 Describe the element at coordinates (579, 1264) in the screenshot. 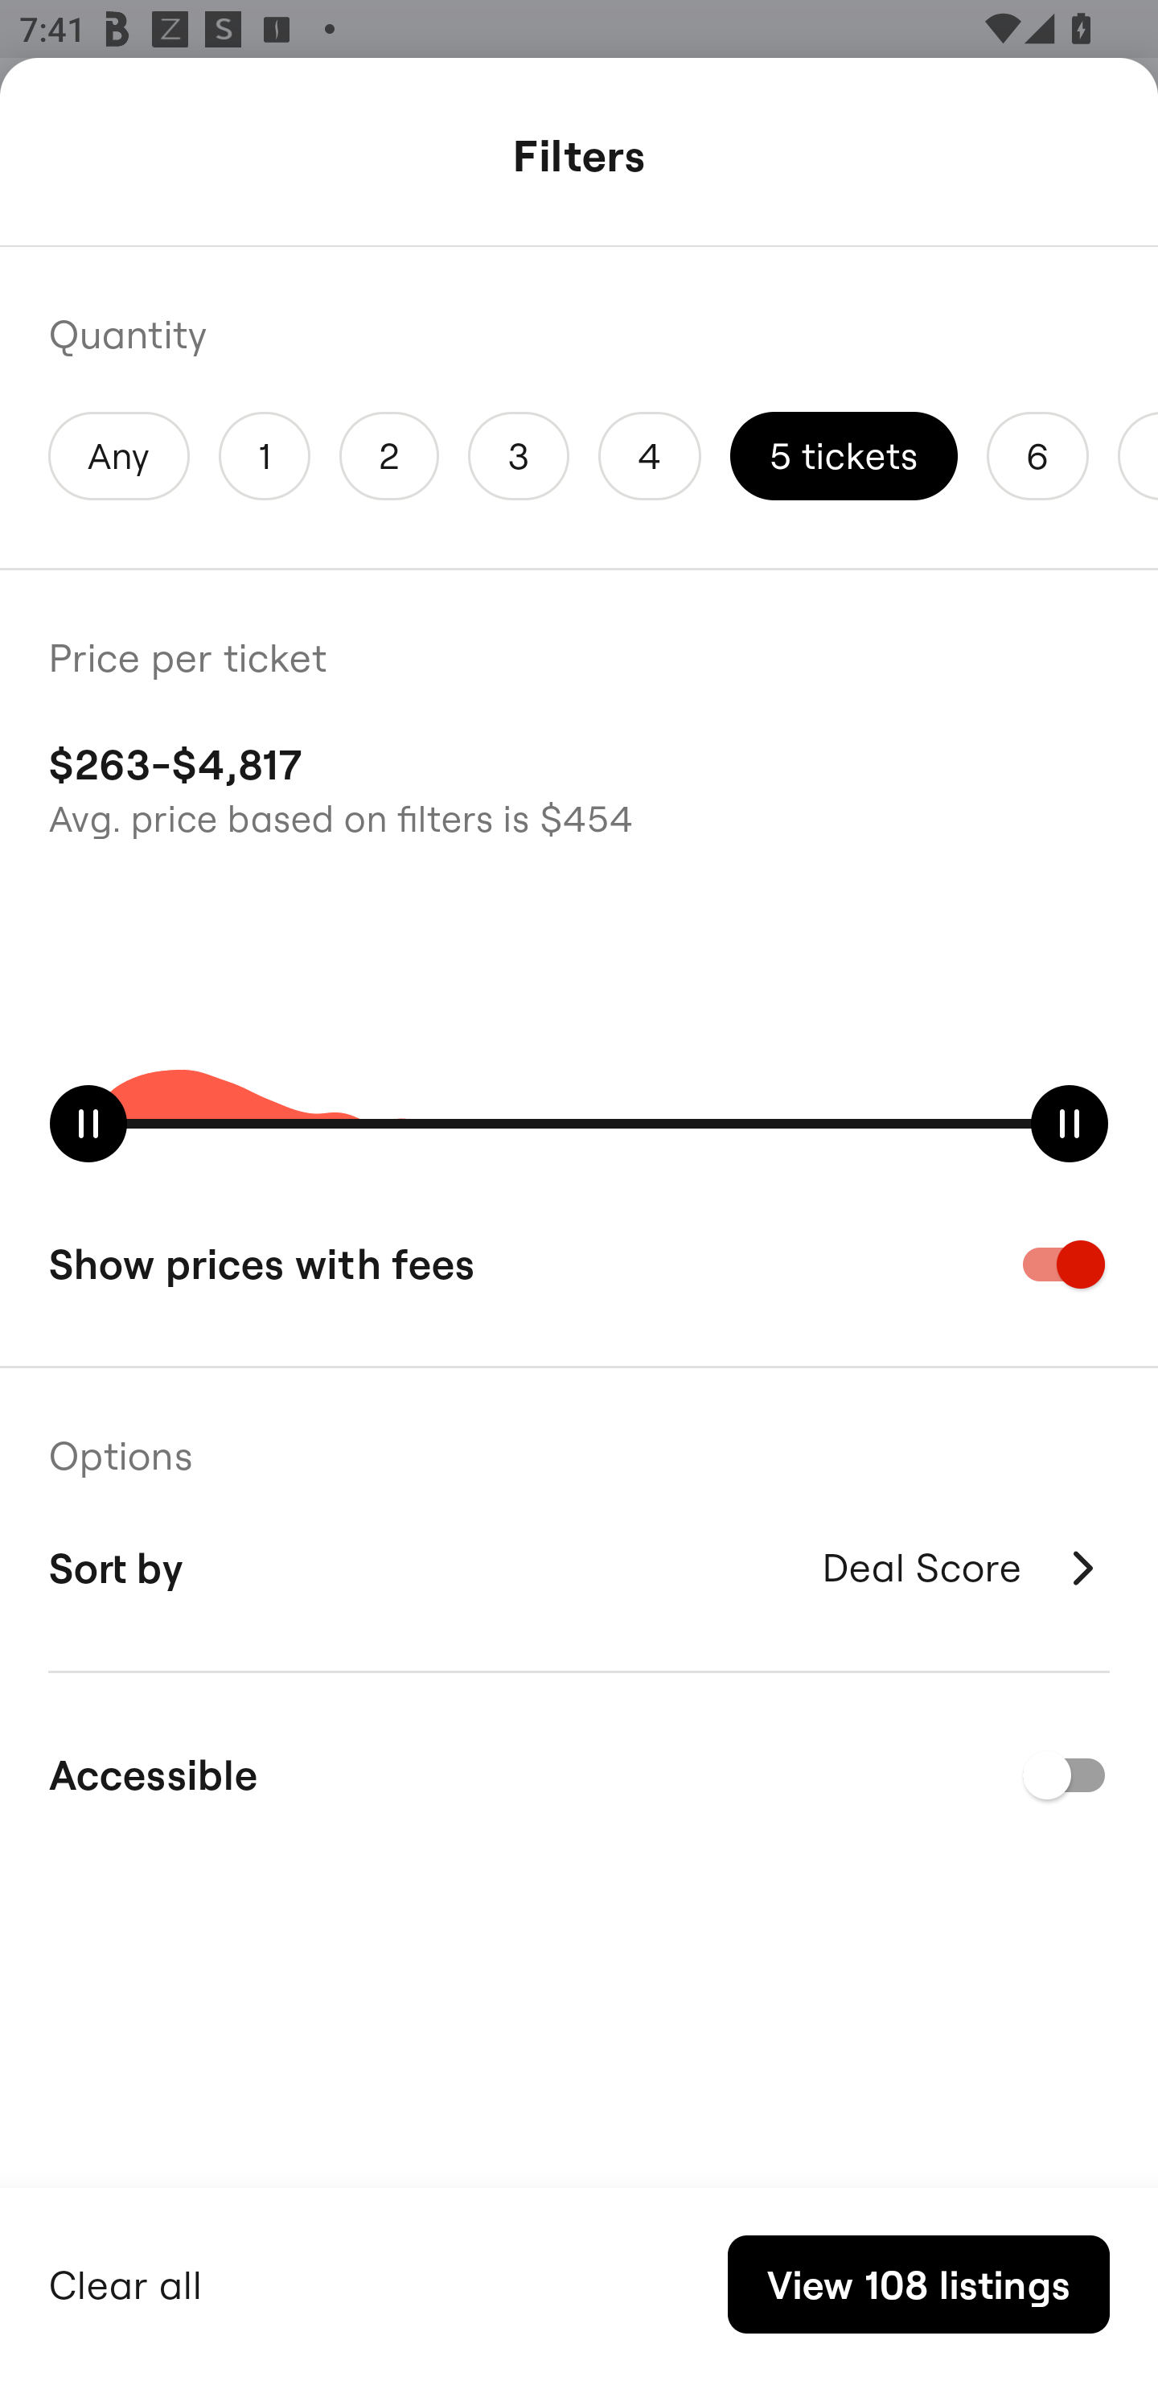

I see `Show prices with fees` at that location.